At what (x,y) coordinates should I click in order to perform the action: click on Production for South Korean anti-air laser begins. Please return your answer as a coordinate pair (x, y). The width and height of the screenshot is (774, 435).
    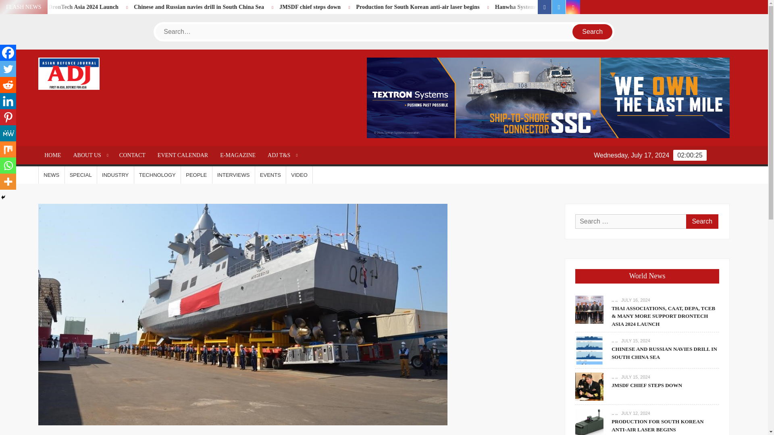
    Looking at the image, I should click on (494, 6).